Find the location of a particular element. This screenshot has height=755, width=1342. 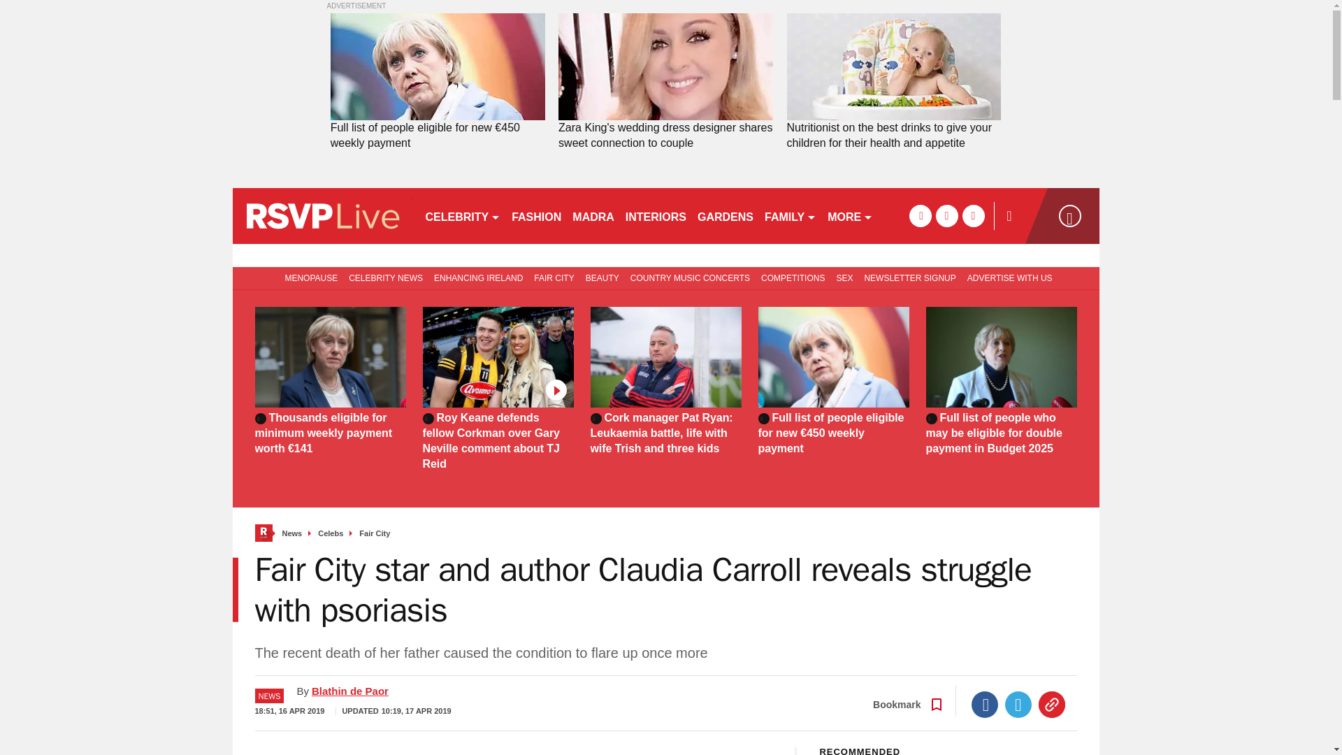

instagram is located at coordinates (973, 215).